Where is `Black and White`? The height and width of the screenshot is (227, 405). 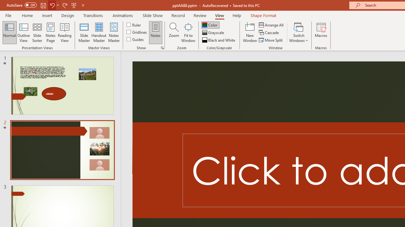 Black and White is located at coordinates (219, 40).